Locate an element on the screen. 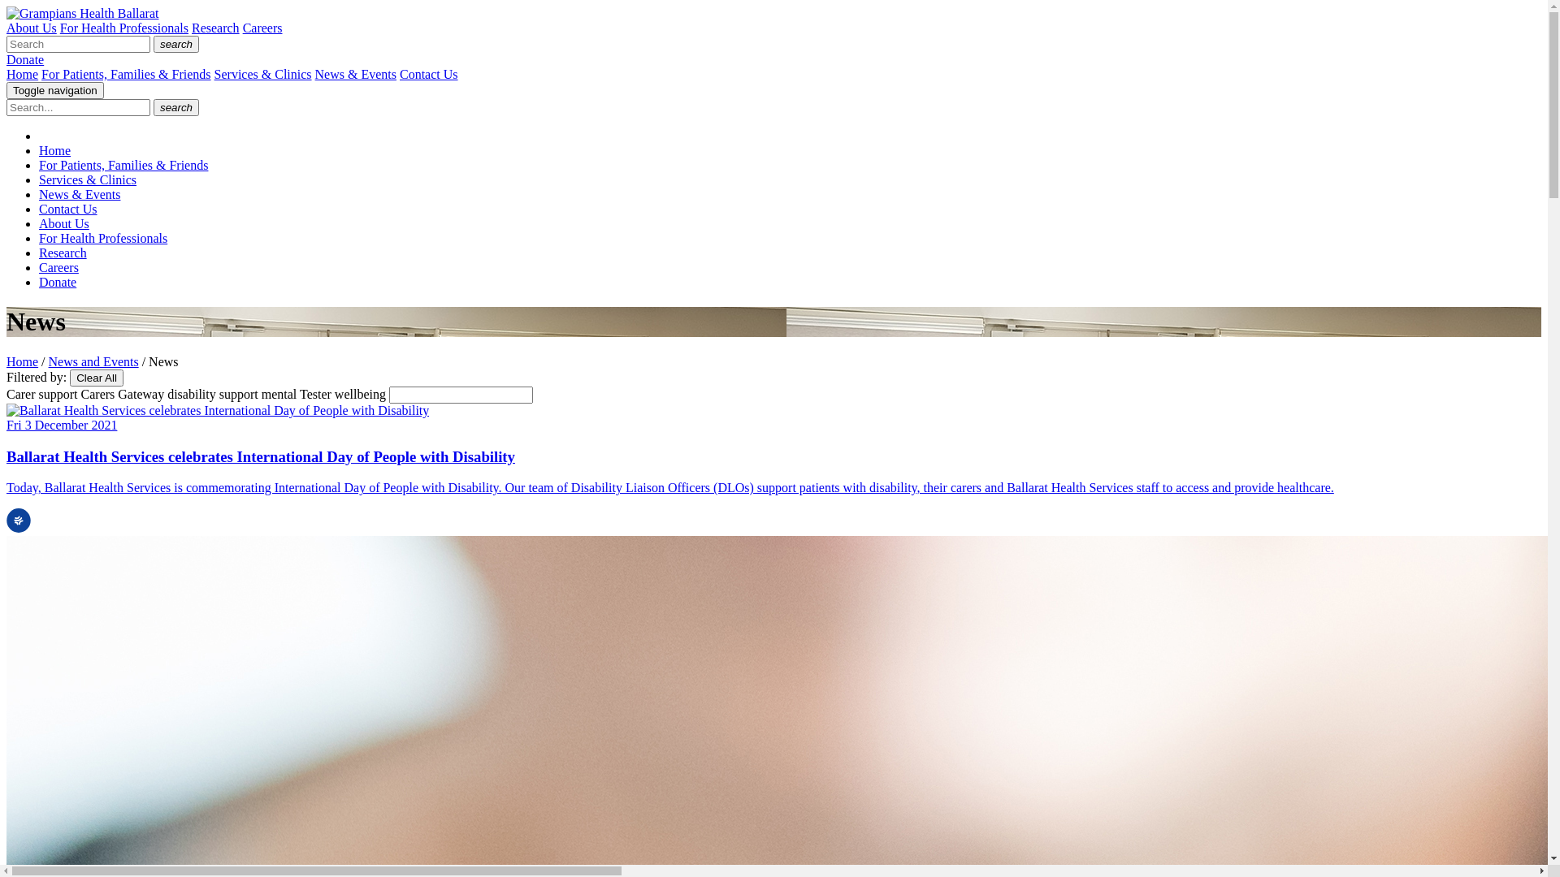  Donate is located at coordinates (25, 60).